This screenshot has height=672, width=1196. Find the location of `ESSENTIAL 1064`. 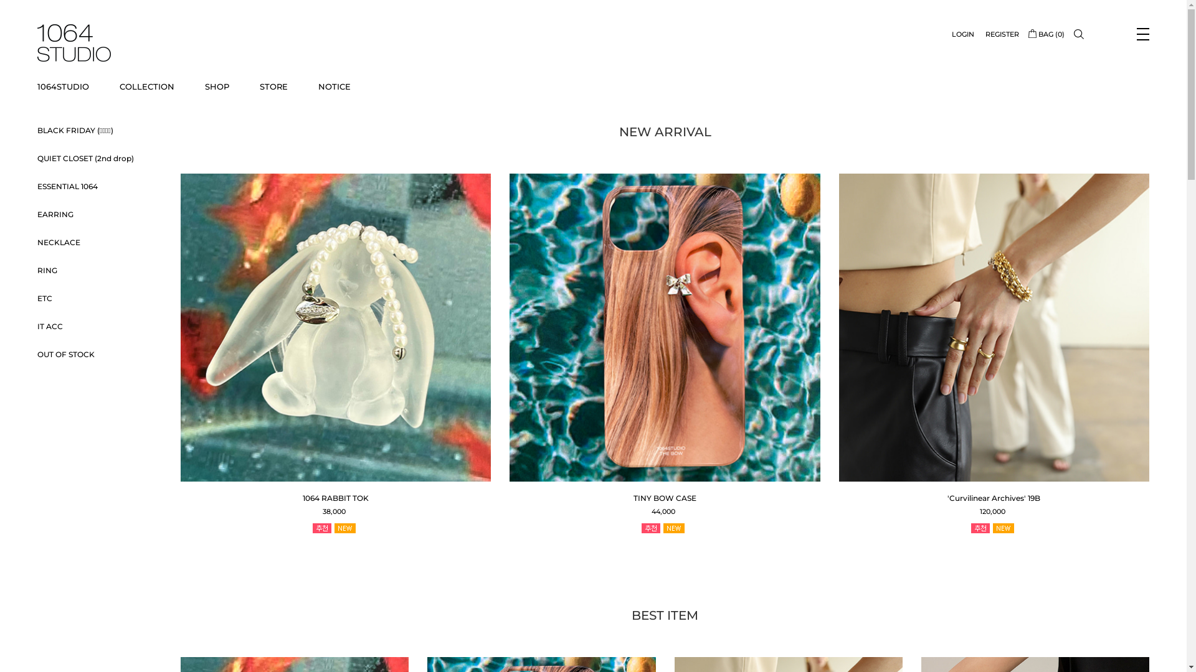

ESSENTIAL 1064 is located at coordinates (67, 187).